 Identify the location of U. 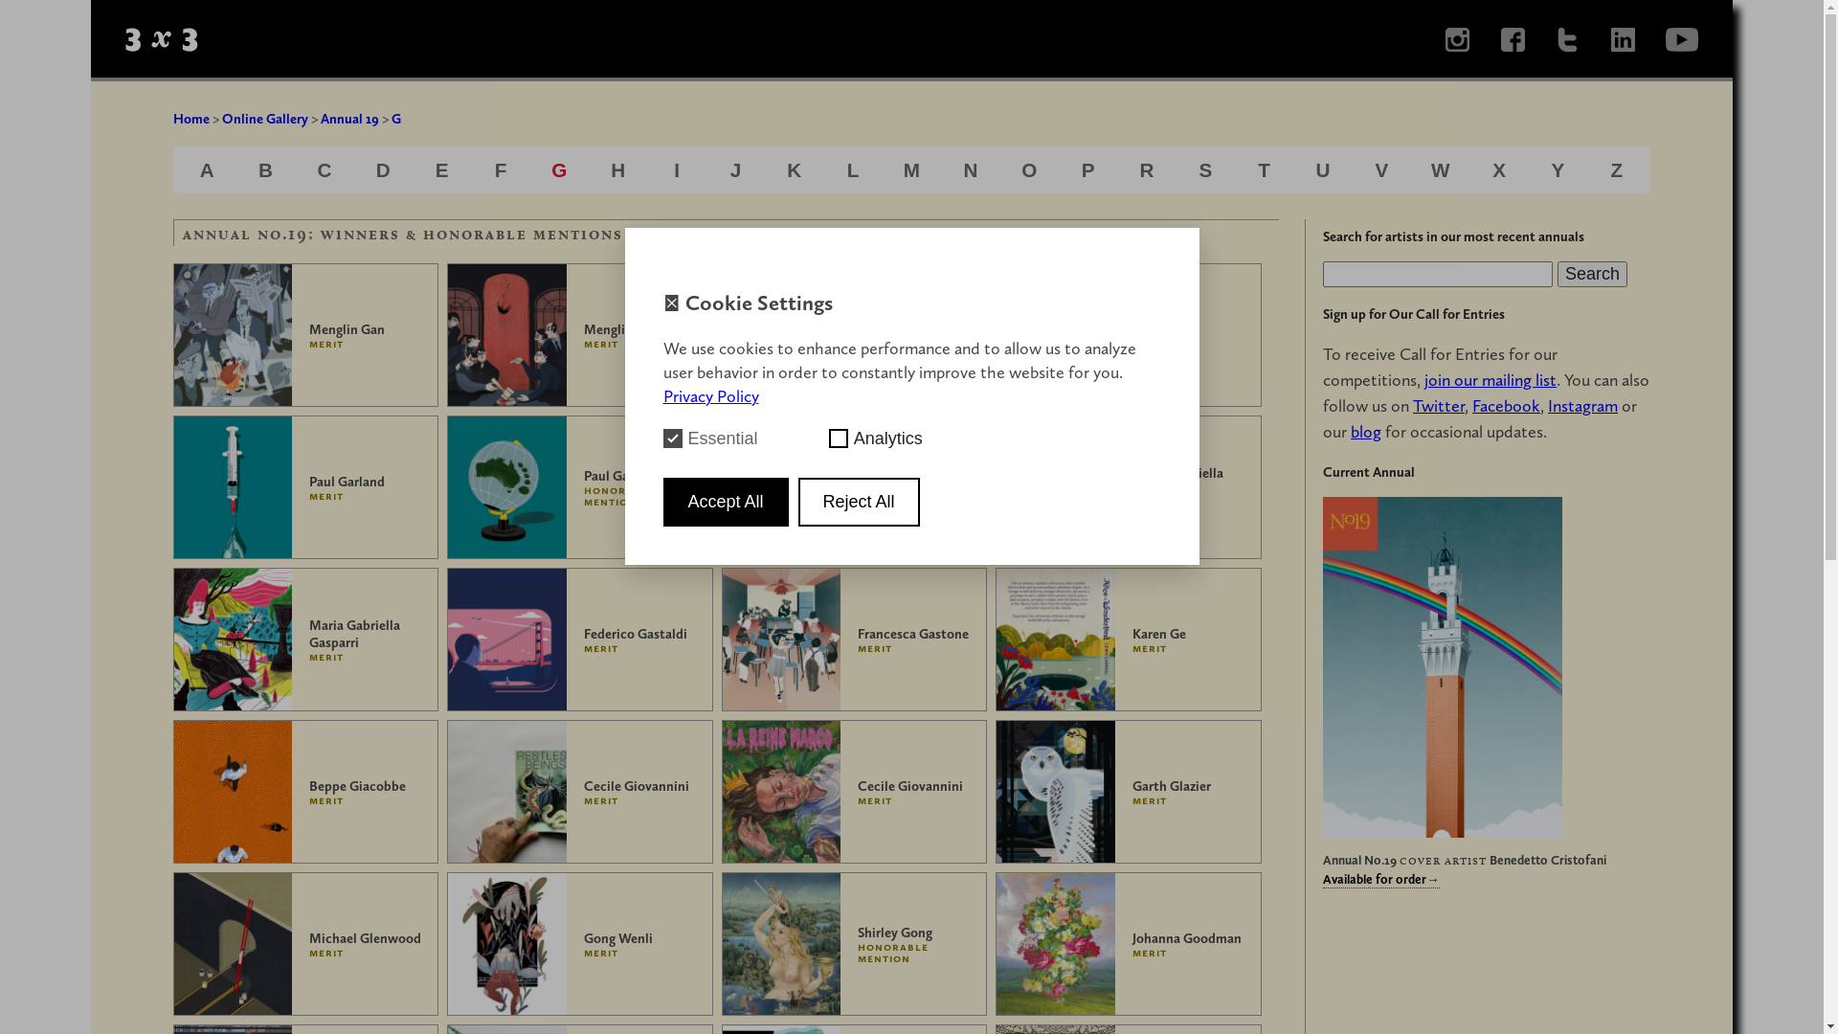
(1323, 170).